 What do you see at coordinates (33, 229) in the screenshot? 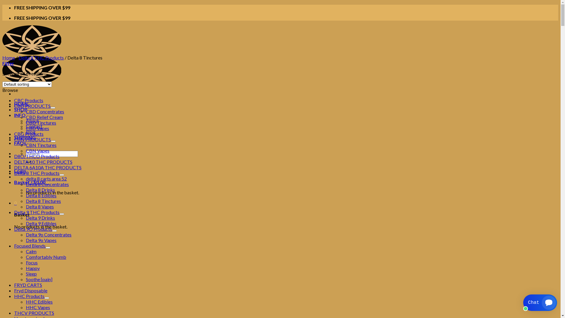
I see `Delta 9O Products` at bounding box center [33, 229].